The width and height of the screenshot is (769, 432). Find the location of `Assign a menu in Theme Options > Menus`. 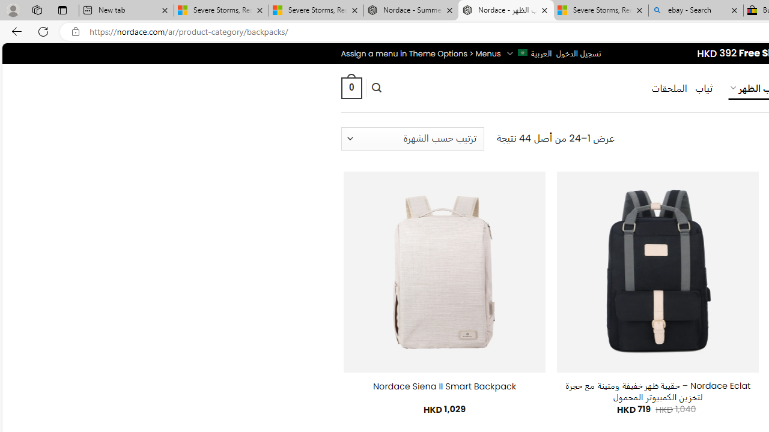

Assign a menu in Theme Options > Menus is located at coordinates (421, 53).